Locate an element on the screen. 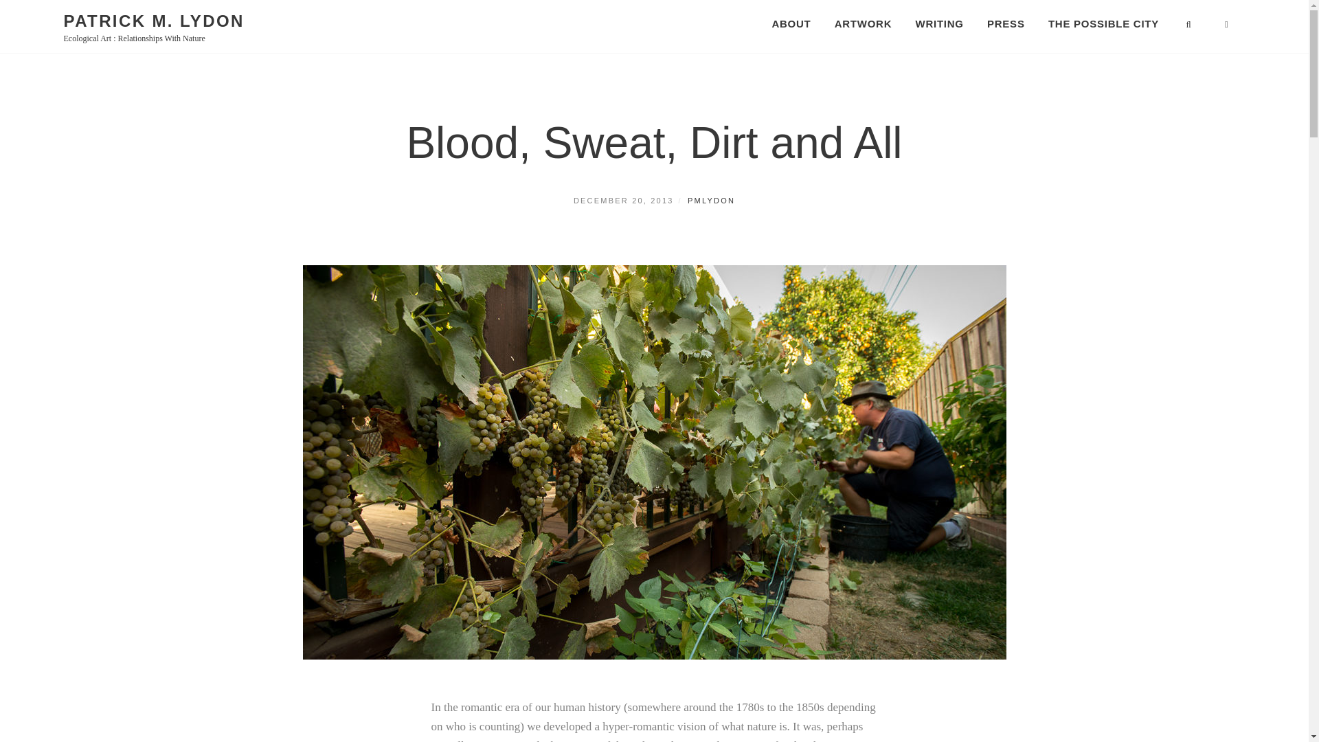 The height and width of the screenshot is (742, 1319). THE POSSIBLE CITY is located at coordinates (1103, 23).